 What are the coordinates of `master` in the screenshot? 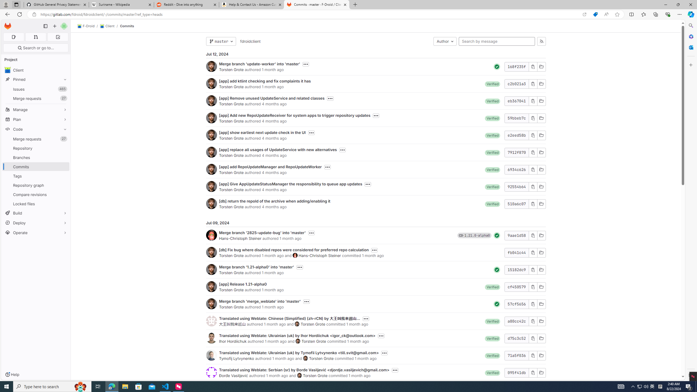 It's located at (221, 41).